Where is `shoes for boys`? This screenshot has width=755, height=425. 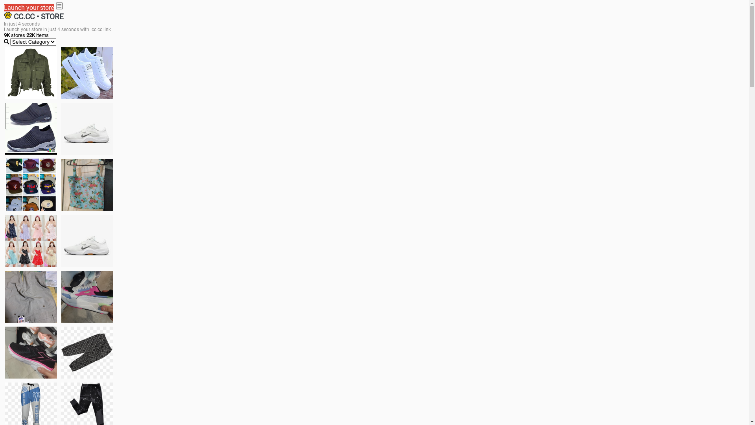 shoes for boys is located at coordinates (31, 129).